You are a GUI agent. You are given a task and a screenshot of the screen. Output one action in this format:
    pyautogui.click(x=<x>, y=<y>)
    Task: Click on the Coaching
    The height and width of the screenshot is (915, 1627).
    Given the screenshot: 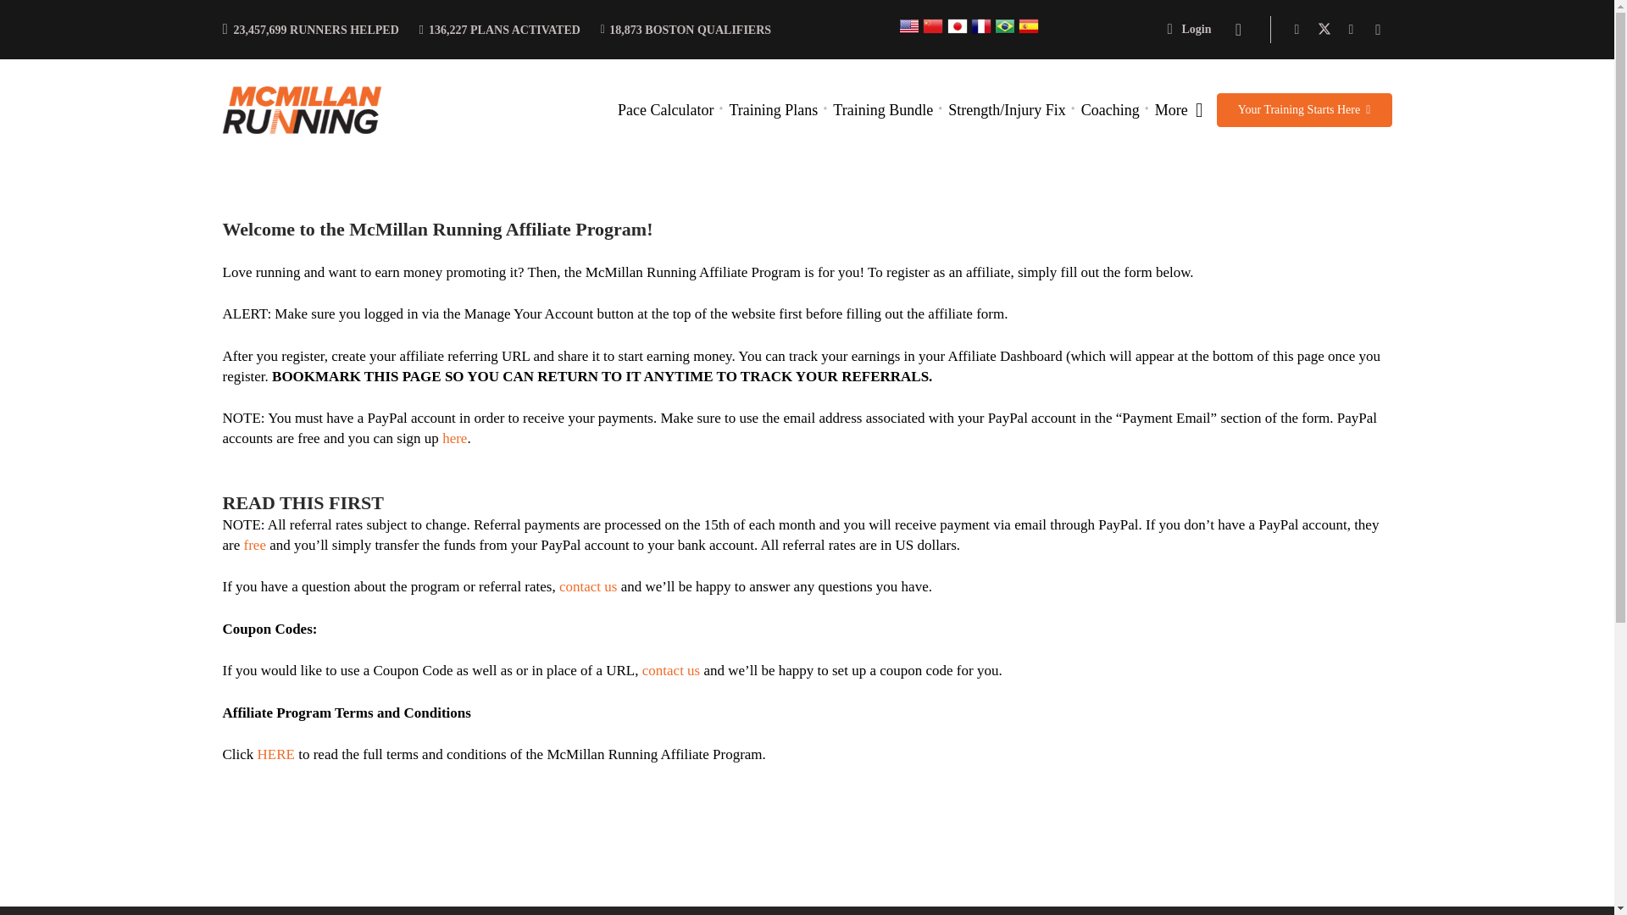 What is the action you would take?
    pyautogui.click(x=1110, y=110)
    